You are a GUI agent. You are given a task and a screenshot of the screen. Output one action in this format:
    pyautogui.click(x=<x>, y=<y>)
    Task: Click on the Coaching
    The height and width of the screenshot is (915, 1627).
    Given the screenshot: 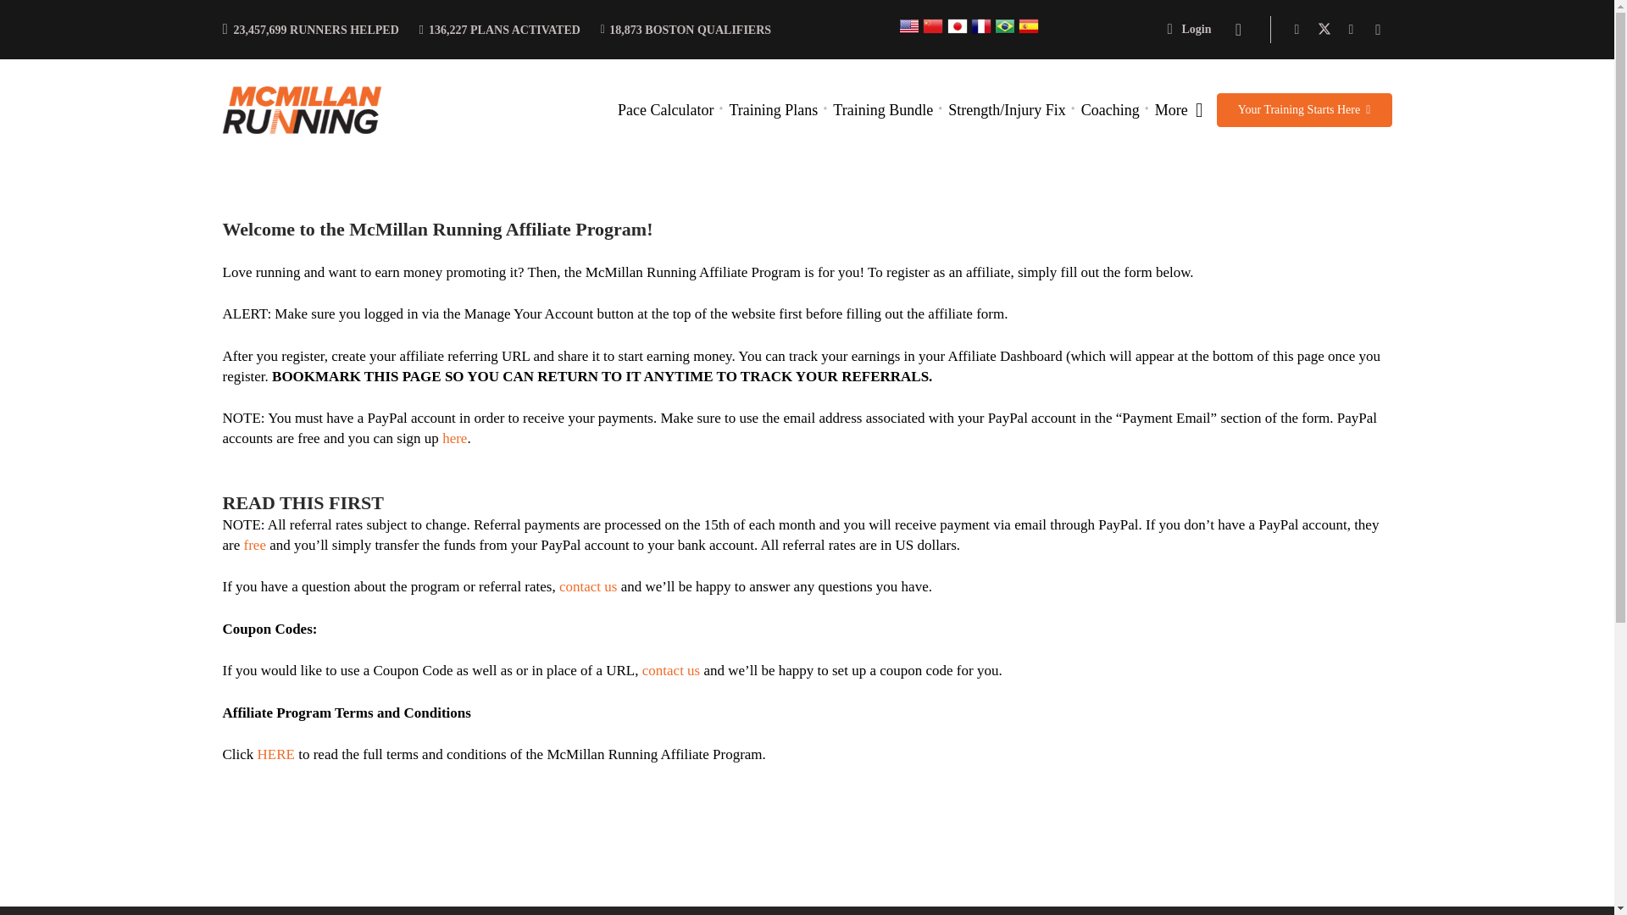 What is the action you would take?
    pyautogui.click(x=1110, y=110)
    